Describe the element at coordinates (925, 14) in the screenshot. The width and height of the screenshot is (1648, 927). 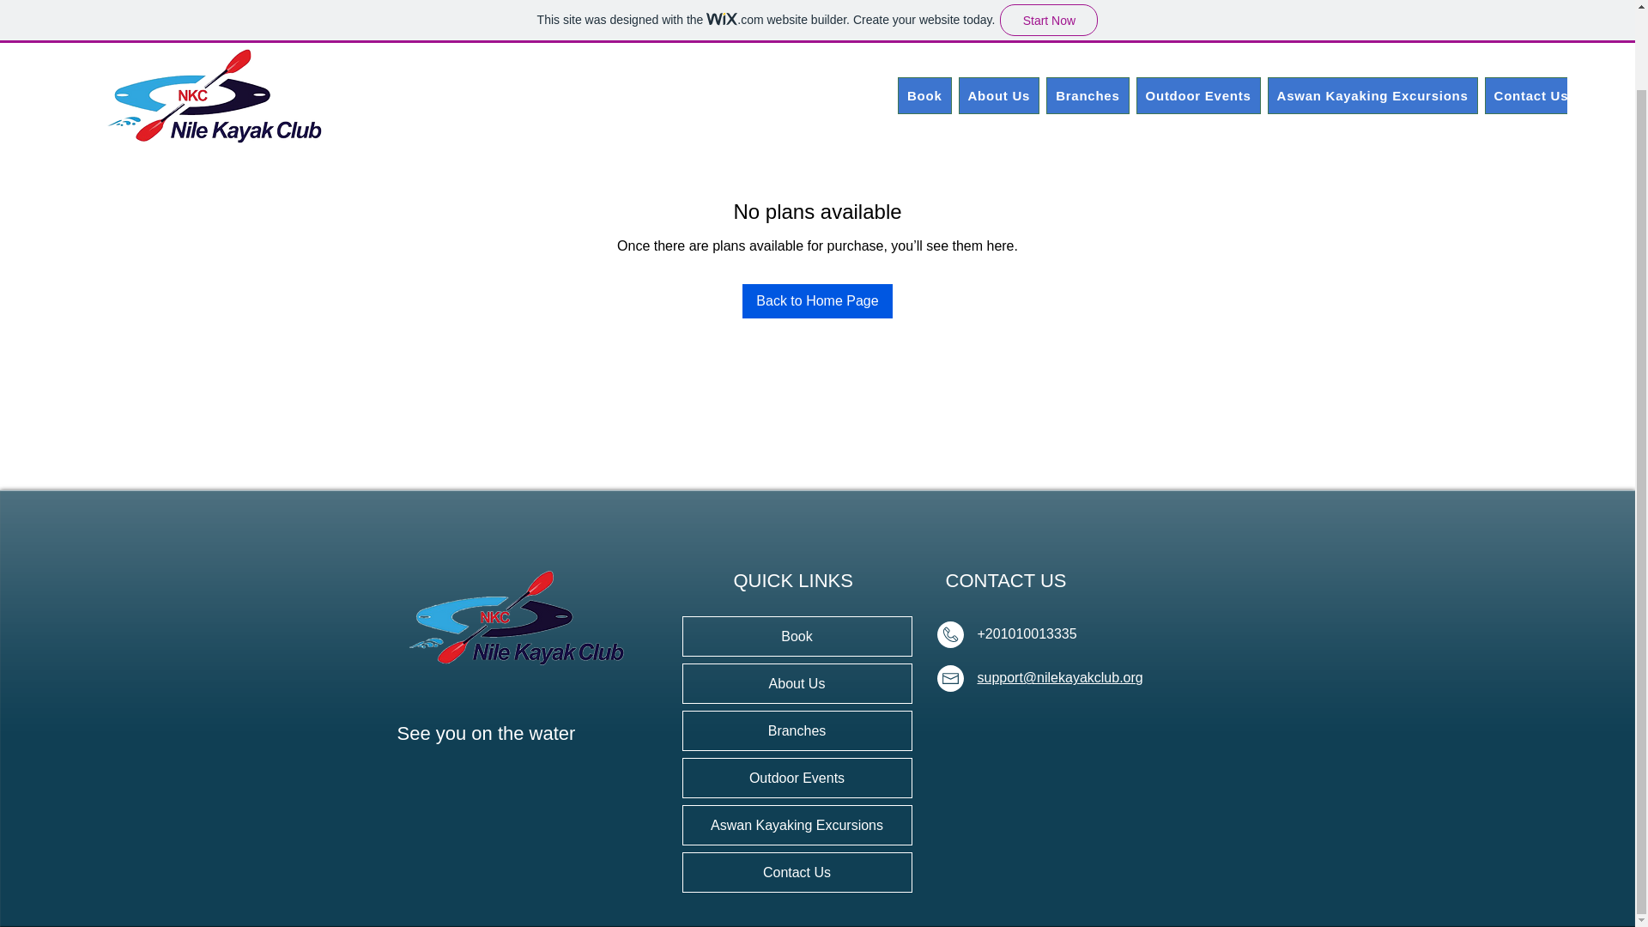
I see `Book` at that location.